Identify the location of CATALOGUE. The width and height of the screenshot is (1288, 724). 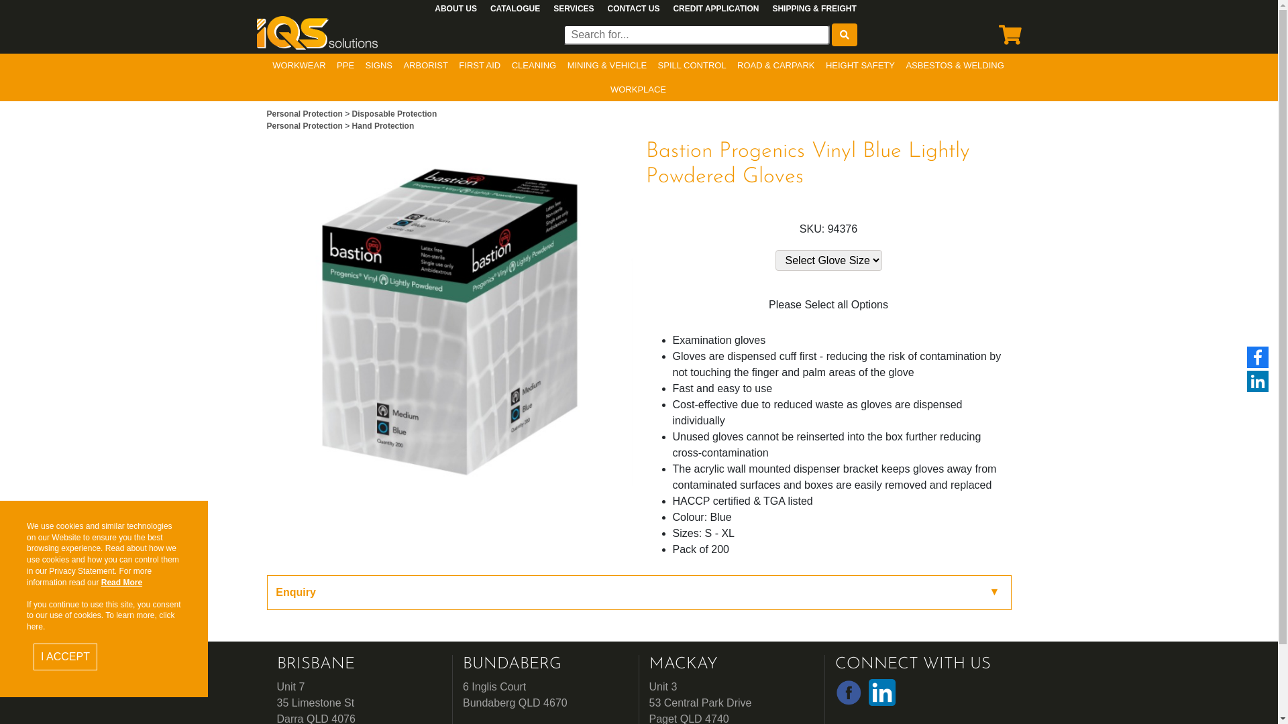
(515, 9).